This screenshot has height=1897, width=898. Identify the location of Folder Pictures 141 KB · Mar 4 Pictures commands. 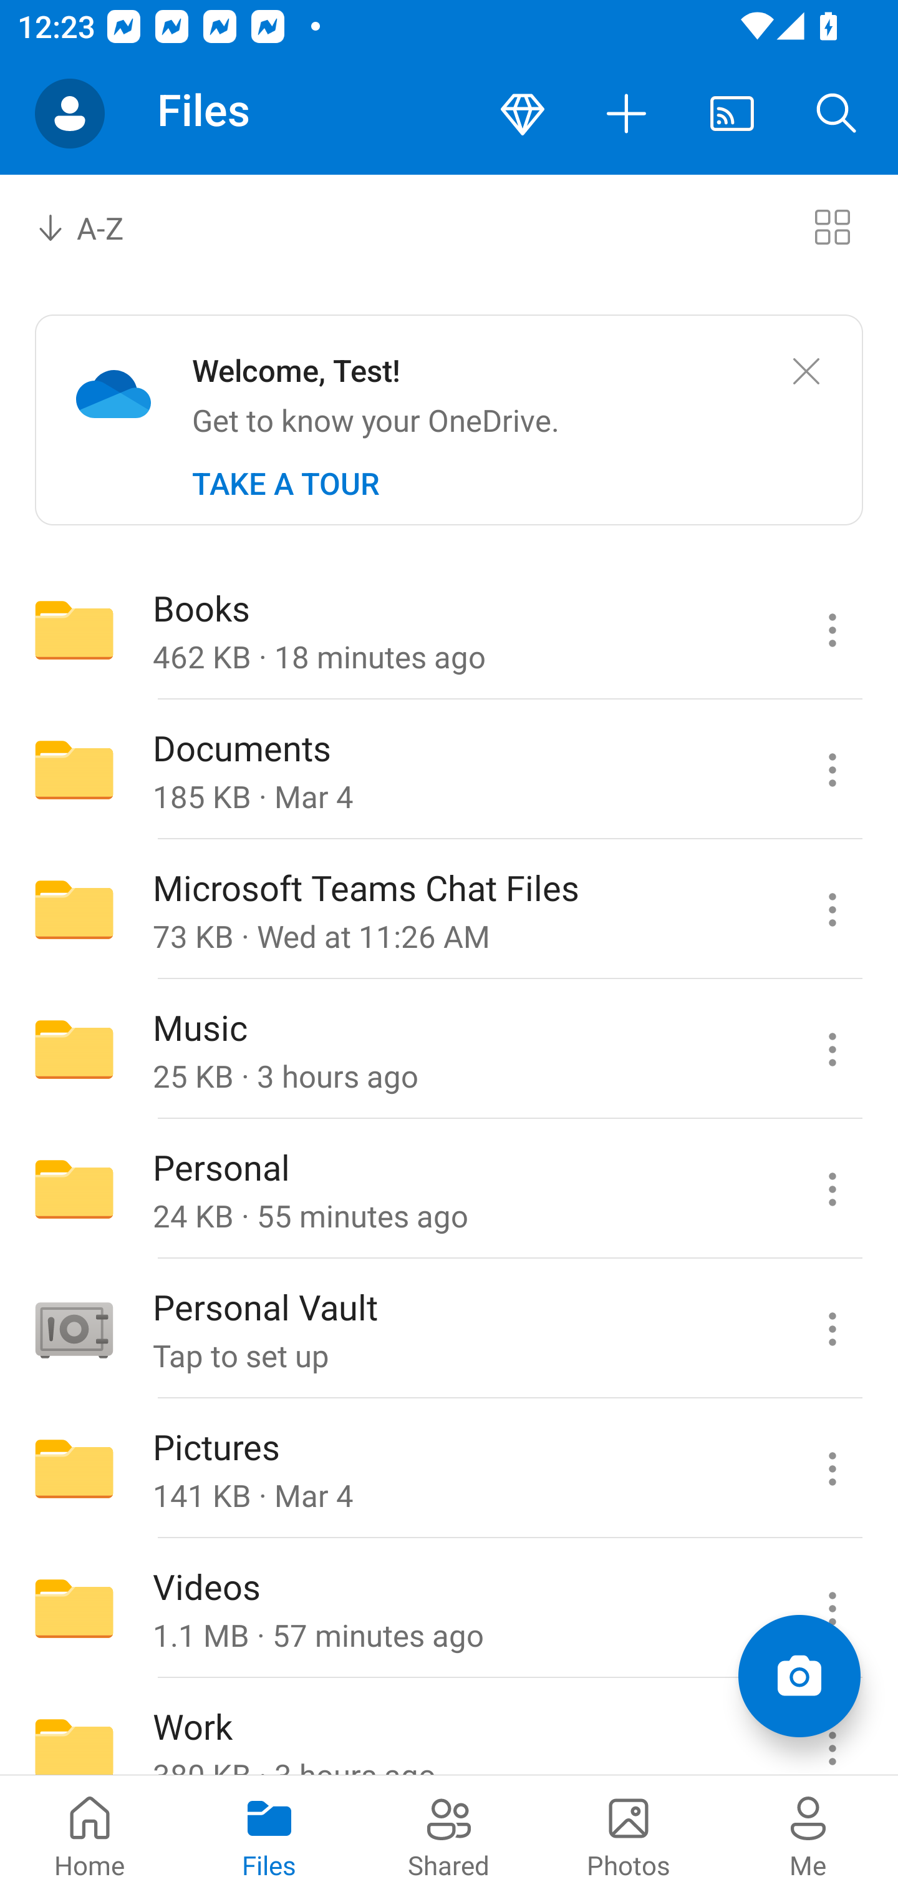
(449, 1469).